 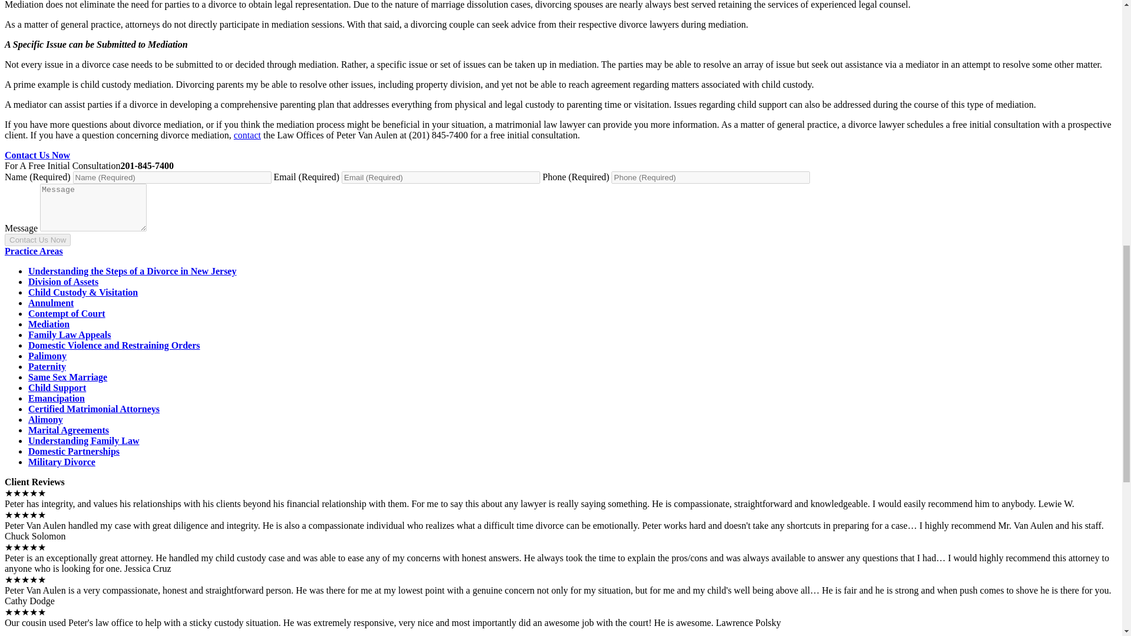 I want to click on Domestic Violence and Restraining Orders, so click(x=114, y=345).